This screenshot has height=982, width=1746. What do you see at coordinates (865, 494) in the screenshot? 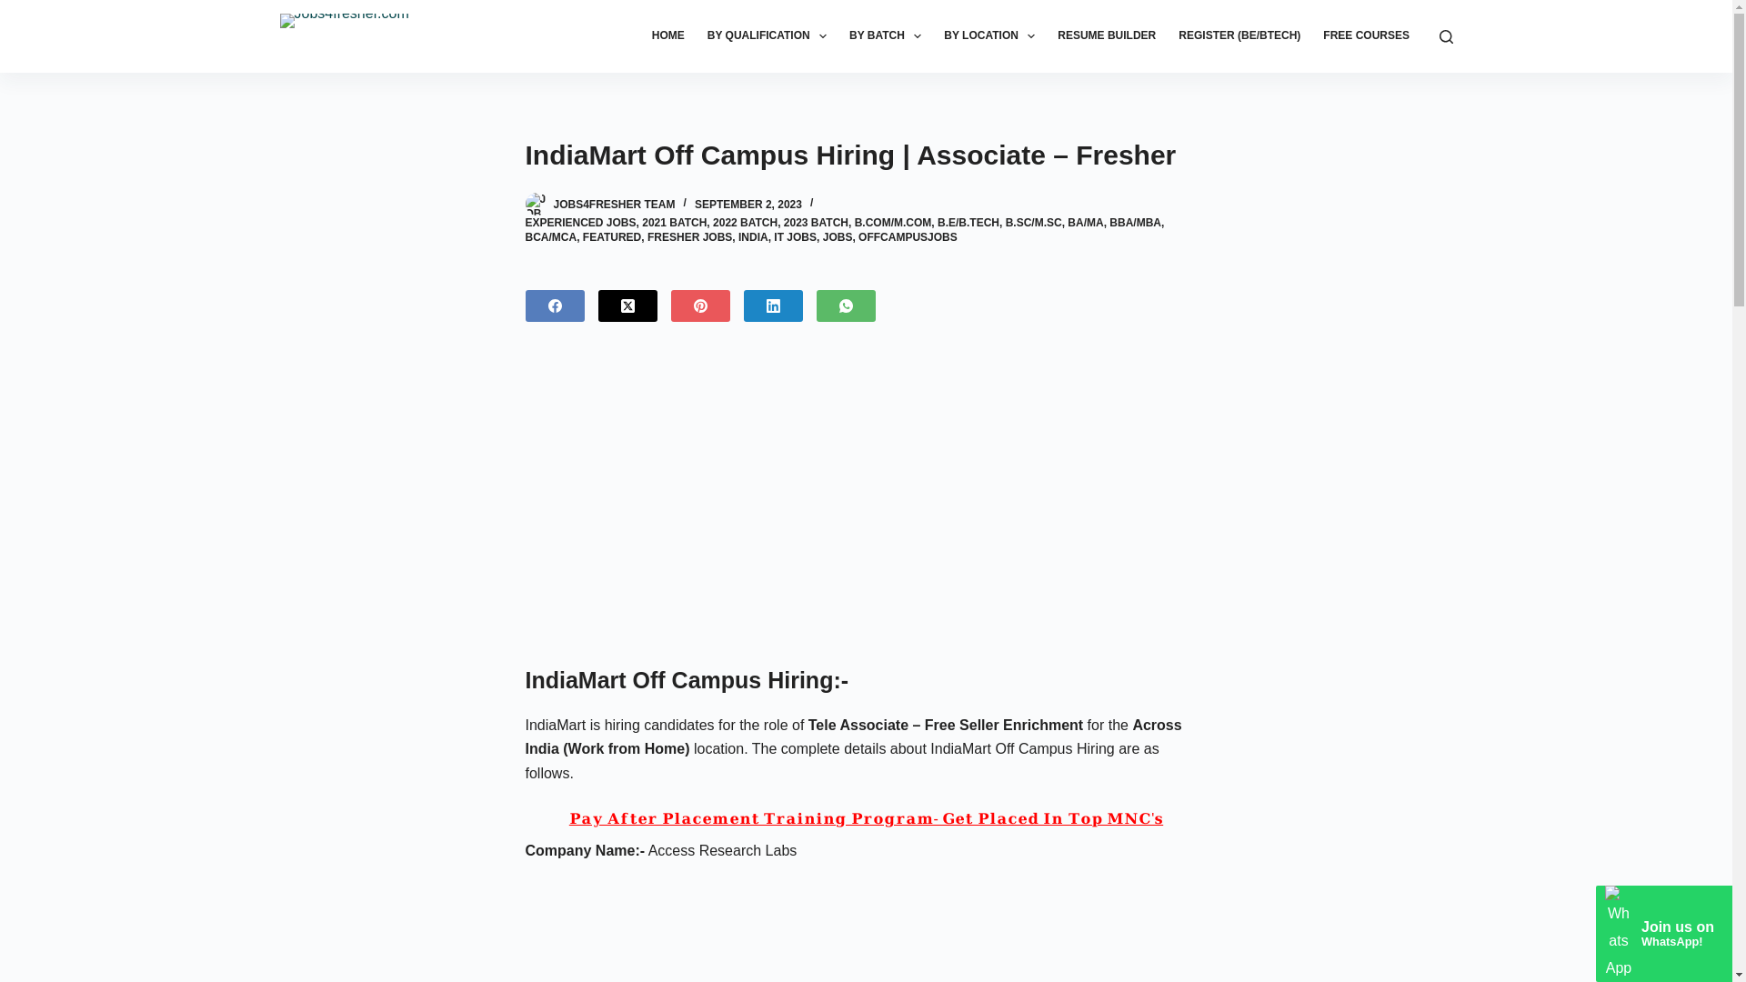
I see `Advertisement` at bounding box center [865, 494].